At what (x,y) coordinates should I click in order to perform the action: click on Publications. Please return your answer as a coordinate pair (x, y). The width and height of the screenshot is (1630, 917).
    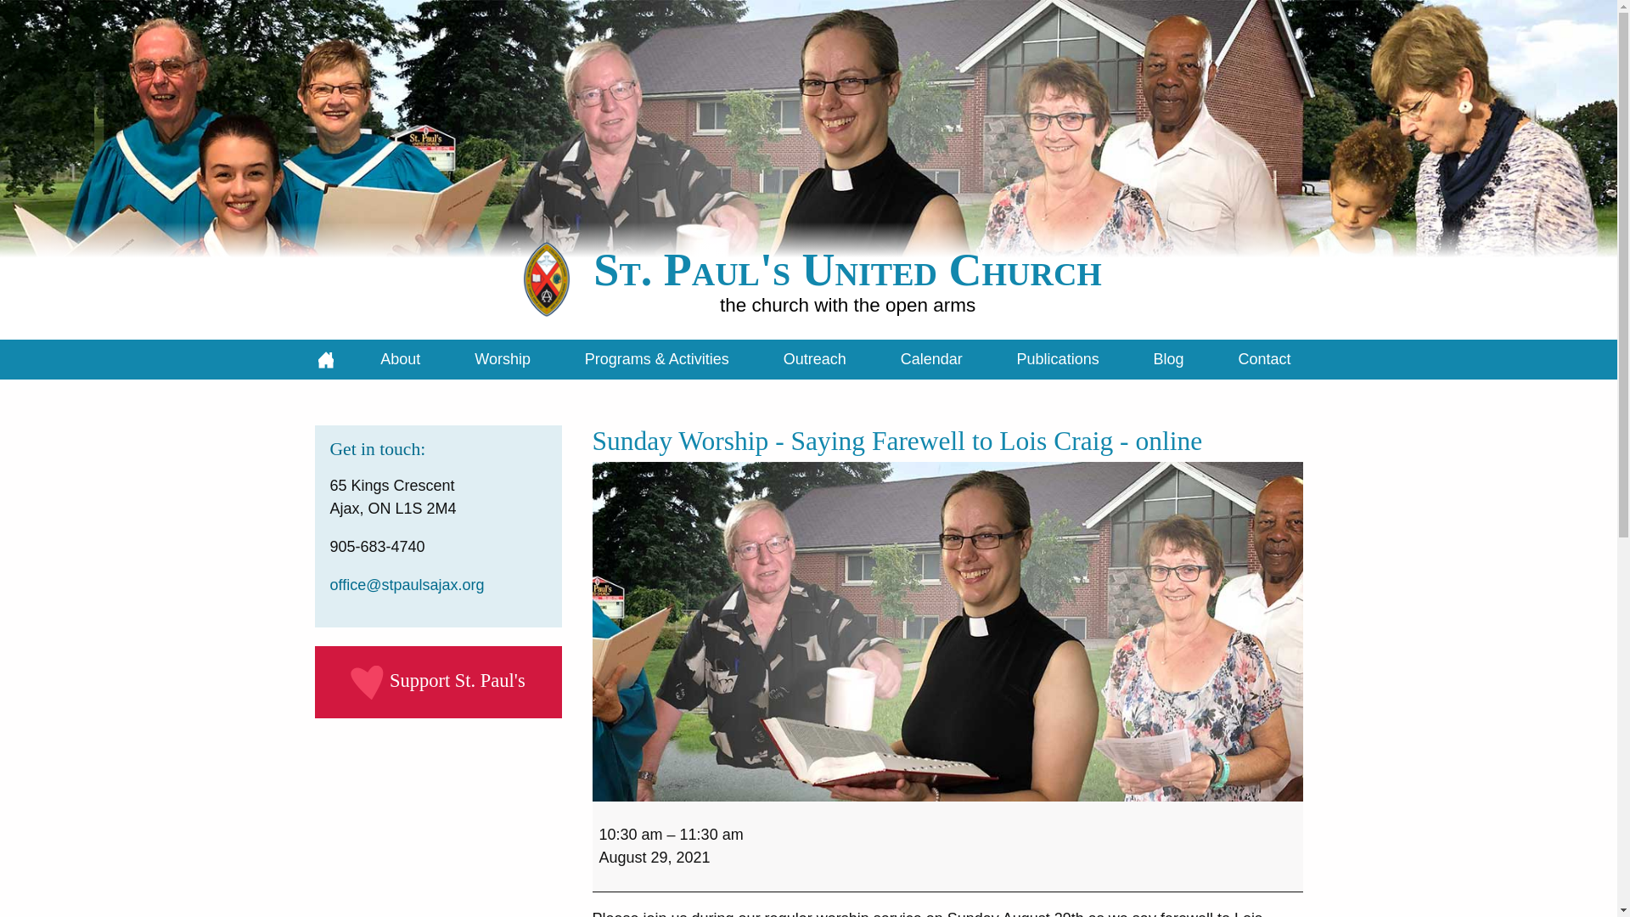
    Looking at the image, I should click on (1058, 359).